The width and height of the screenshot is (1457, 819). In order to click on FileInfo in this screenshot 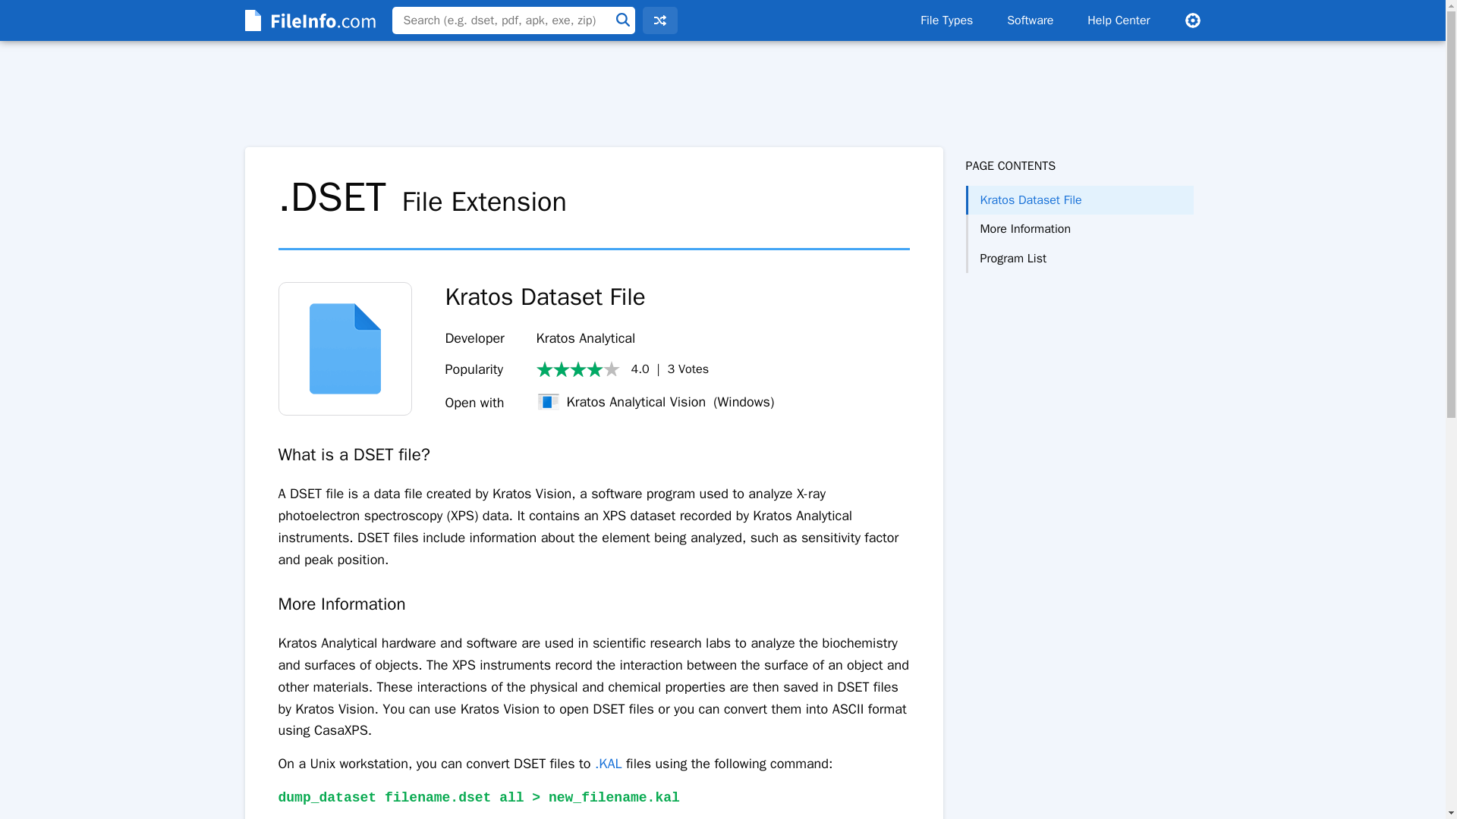, I will do `click(308, 20)`.